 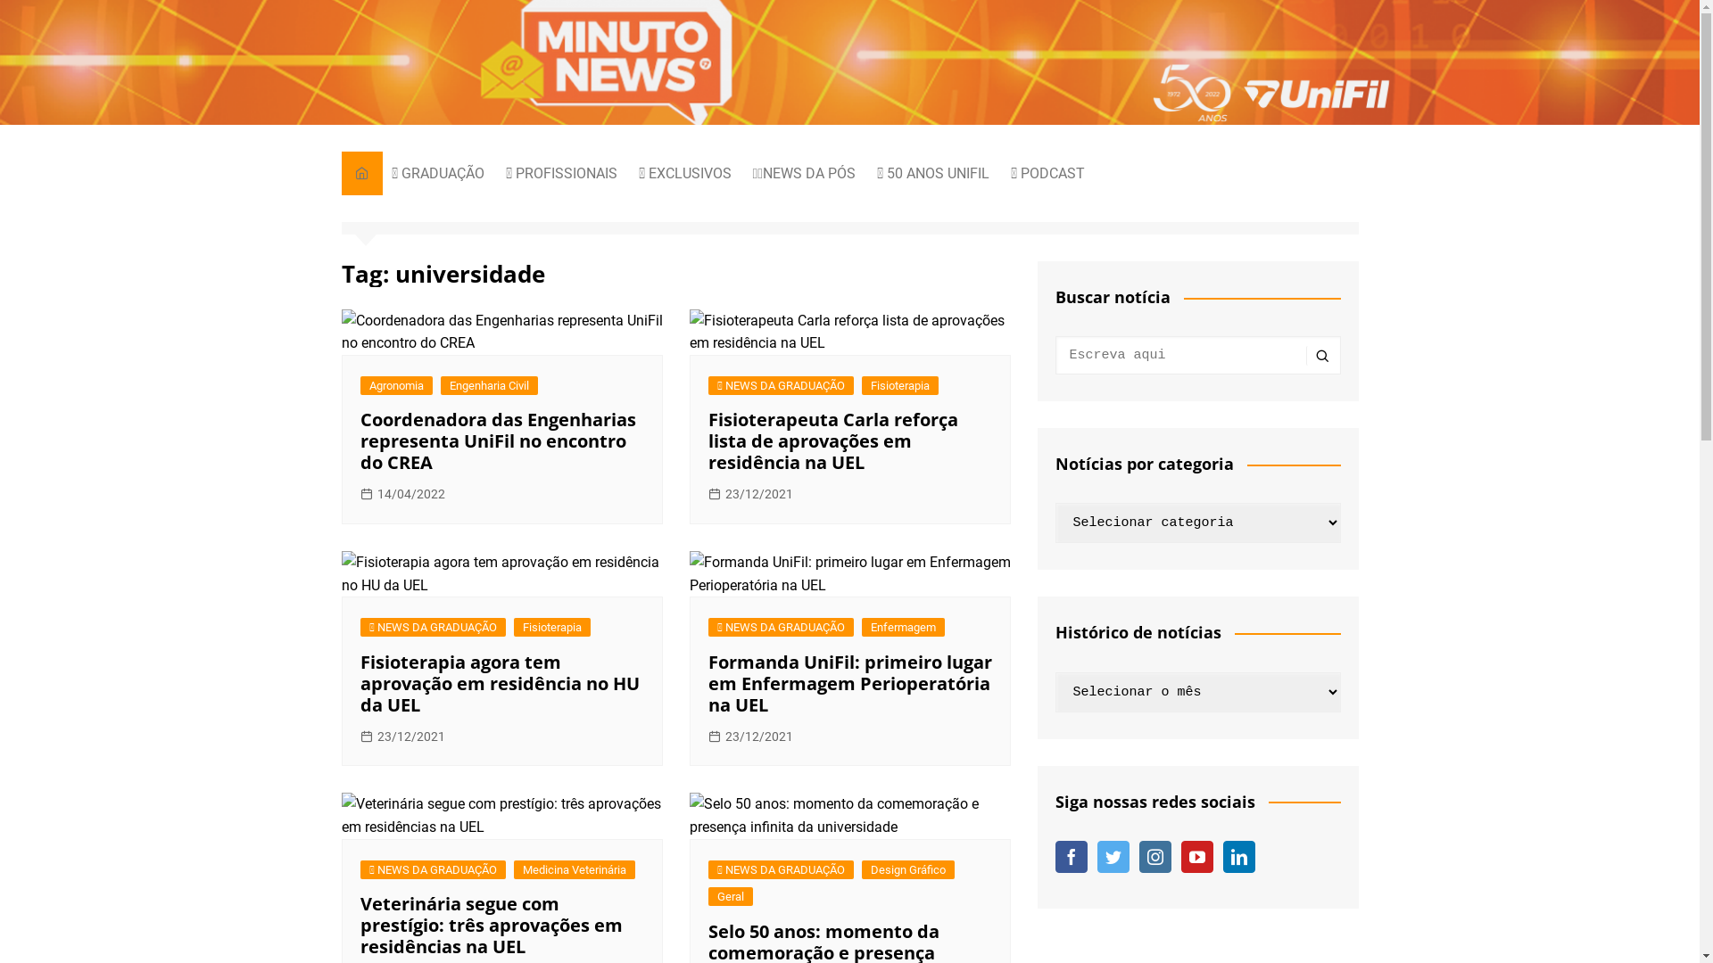 What do you see at coordinates (403, 494) in the screenshot?
I see `14/04/2022` at bounding box center [403, 494].